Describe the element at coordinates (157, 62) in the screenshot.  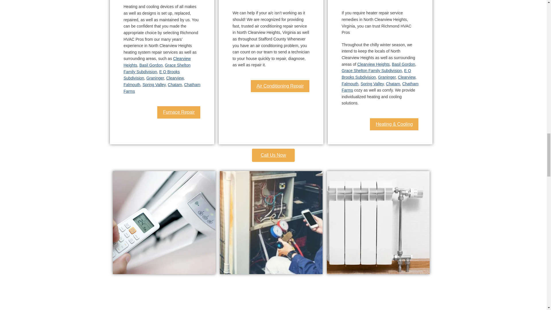
I see `Clearview Heights` at that location.